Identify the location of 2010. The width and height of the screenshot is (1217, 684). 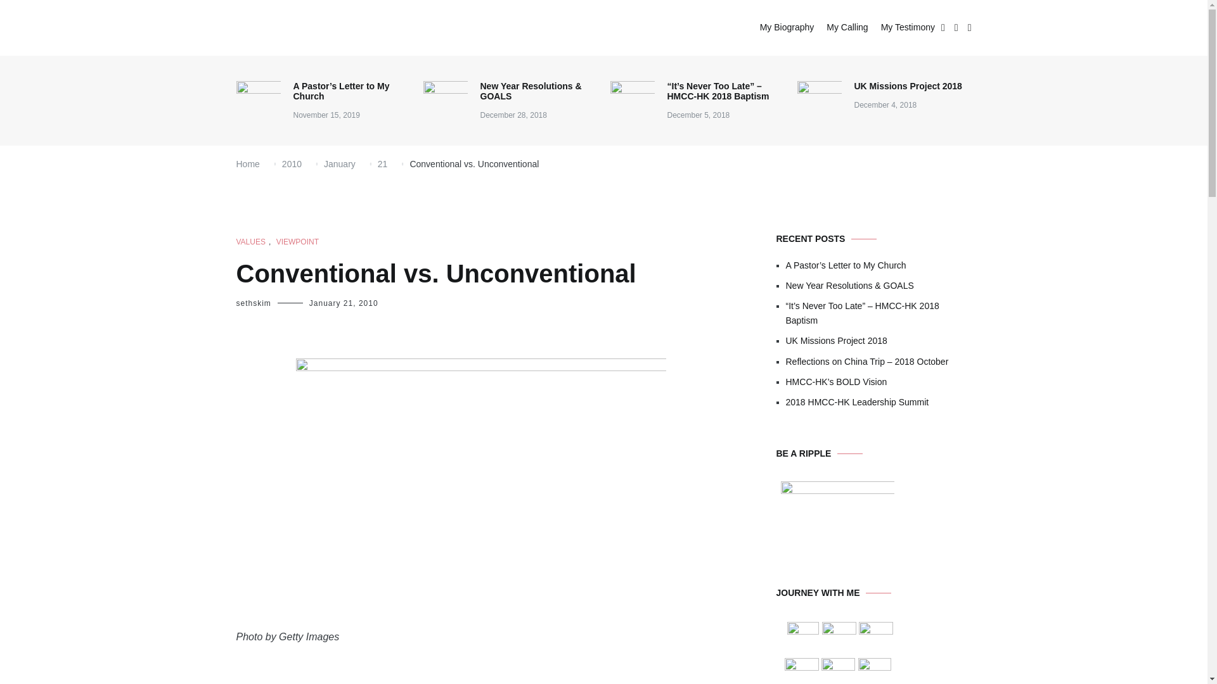
(292, 163).